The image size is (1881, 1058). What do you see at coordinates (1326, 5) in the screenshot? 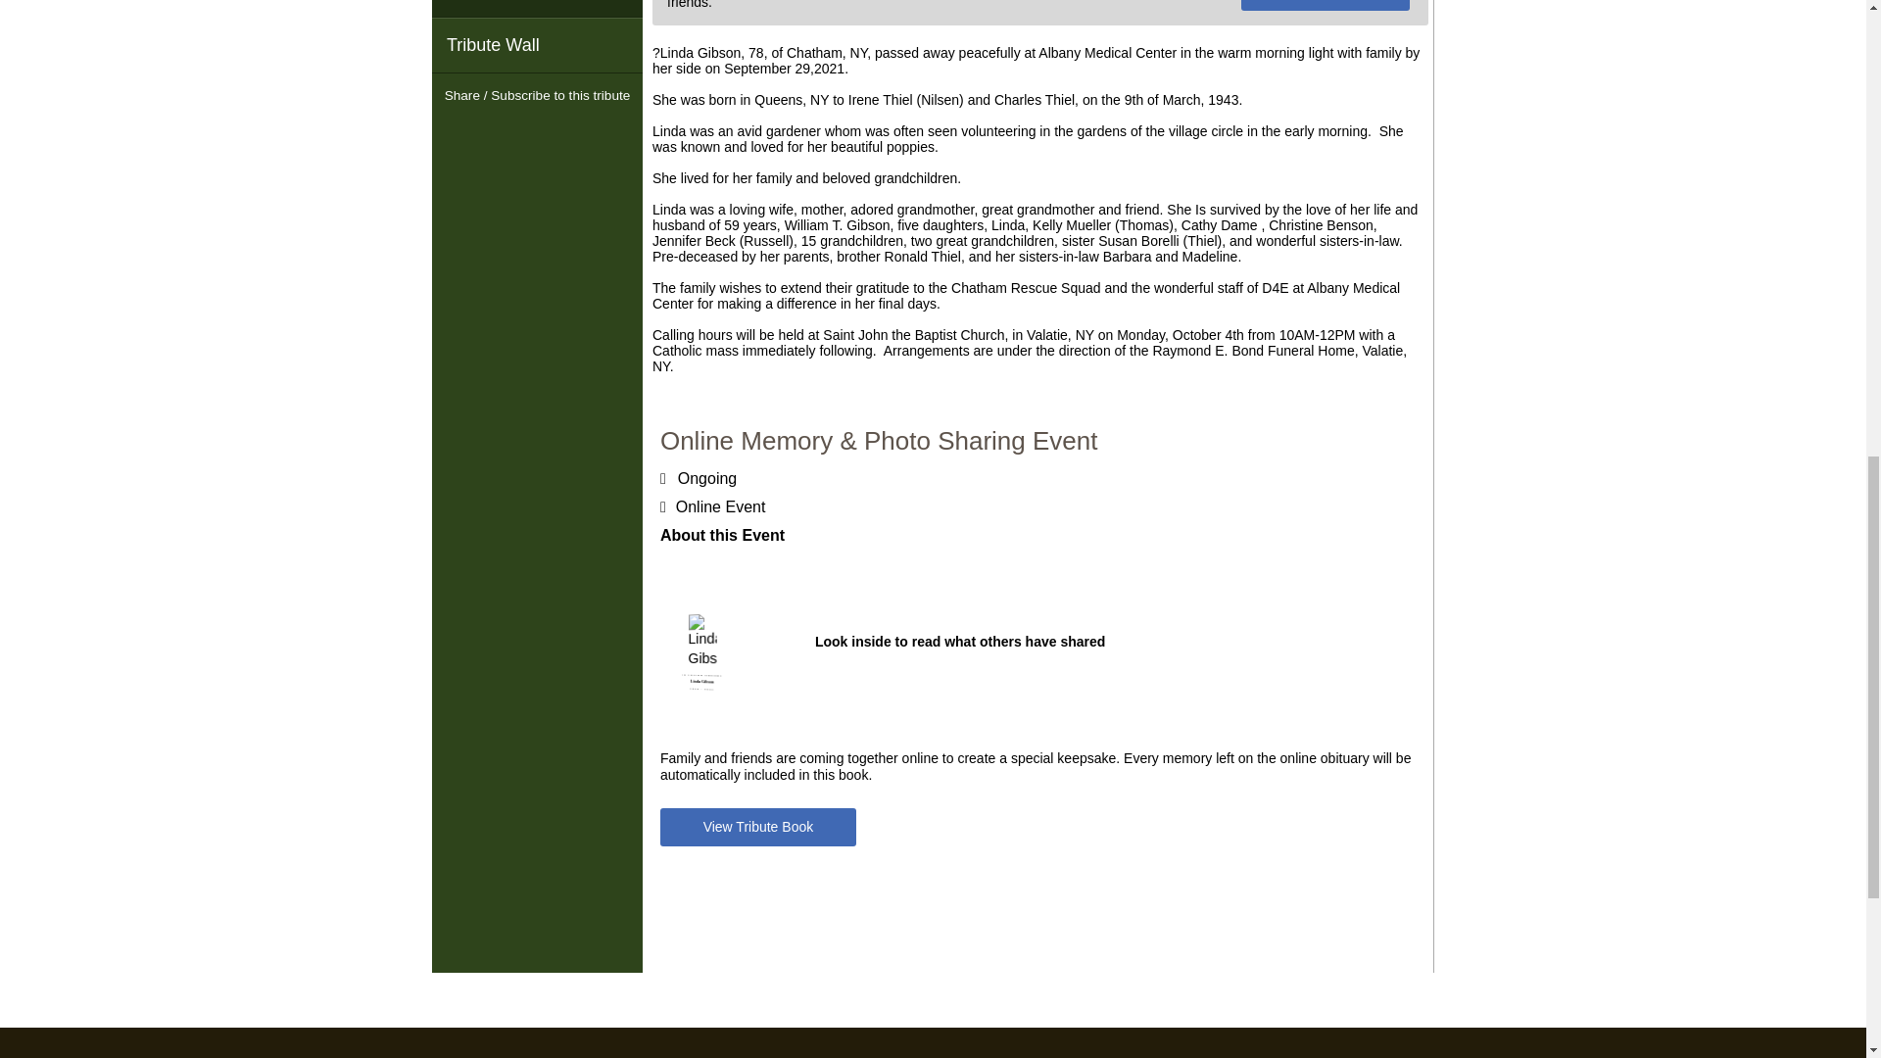
I see `View Tribute Book` at bounding box center [1326, 5].